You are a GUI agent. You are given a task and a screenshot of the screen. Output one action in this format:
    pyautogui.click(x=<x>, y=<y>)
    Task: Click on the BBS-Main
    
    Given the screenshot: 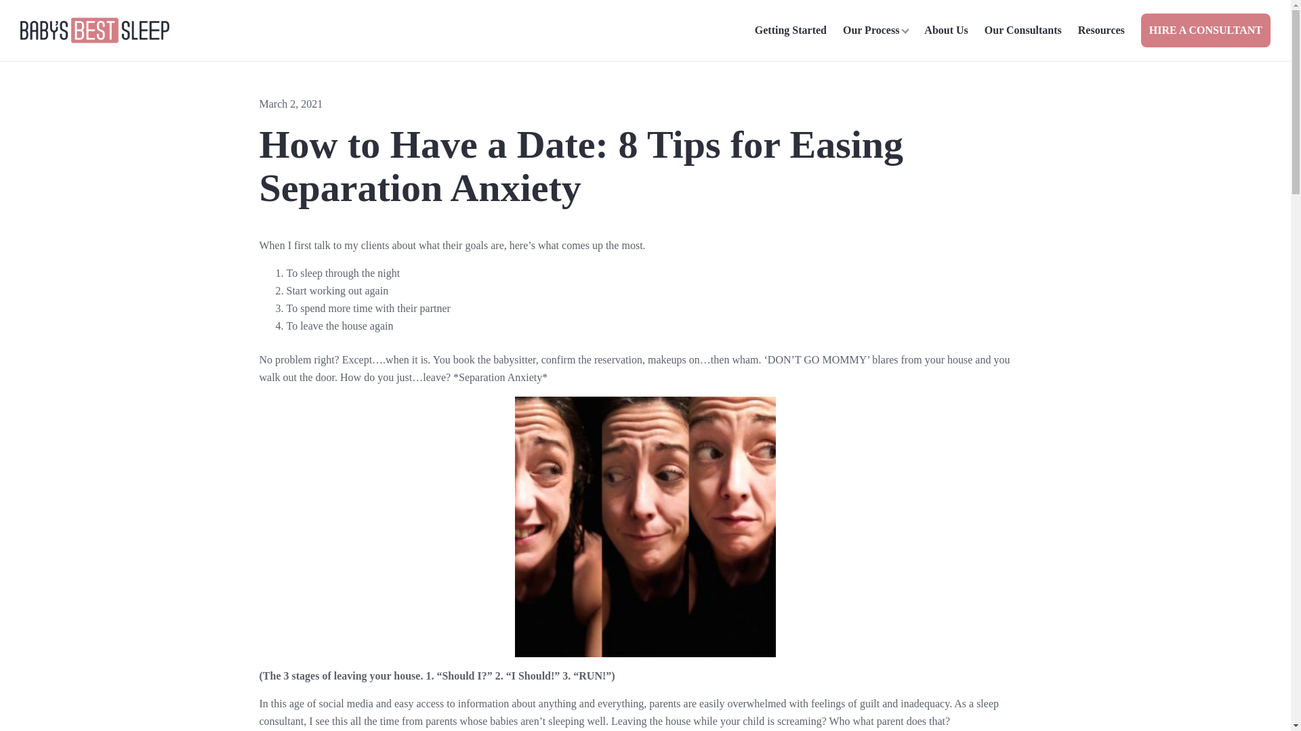 What is the action you would take?
    pyautogui.click(x=95, y=30)
    